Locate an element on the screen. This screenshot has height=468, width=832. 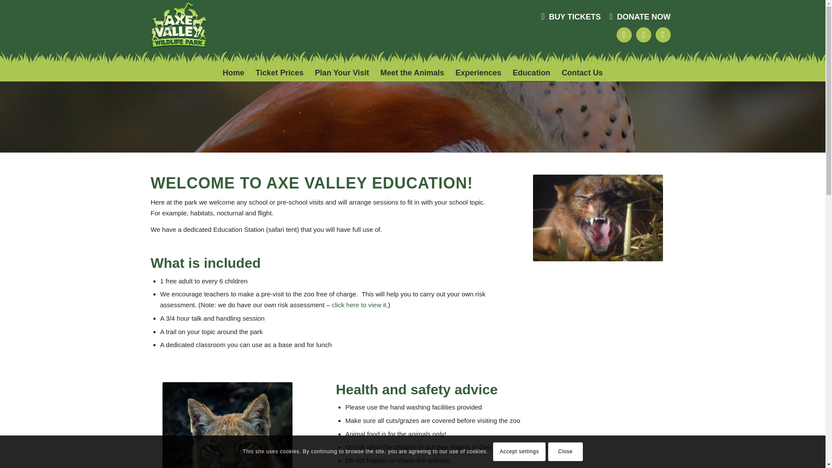
Facebook is located at coordinates (624, 35).